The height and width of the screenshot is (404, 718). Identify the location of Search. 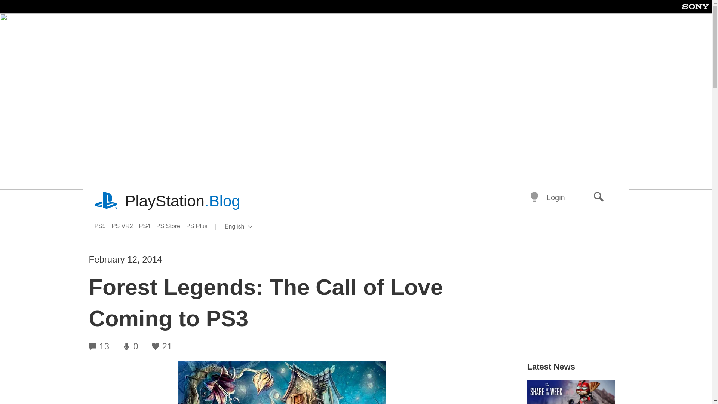
(556, 198).